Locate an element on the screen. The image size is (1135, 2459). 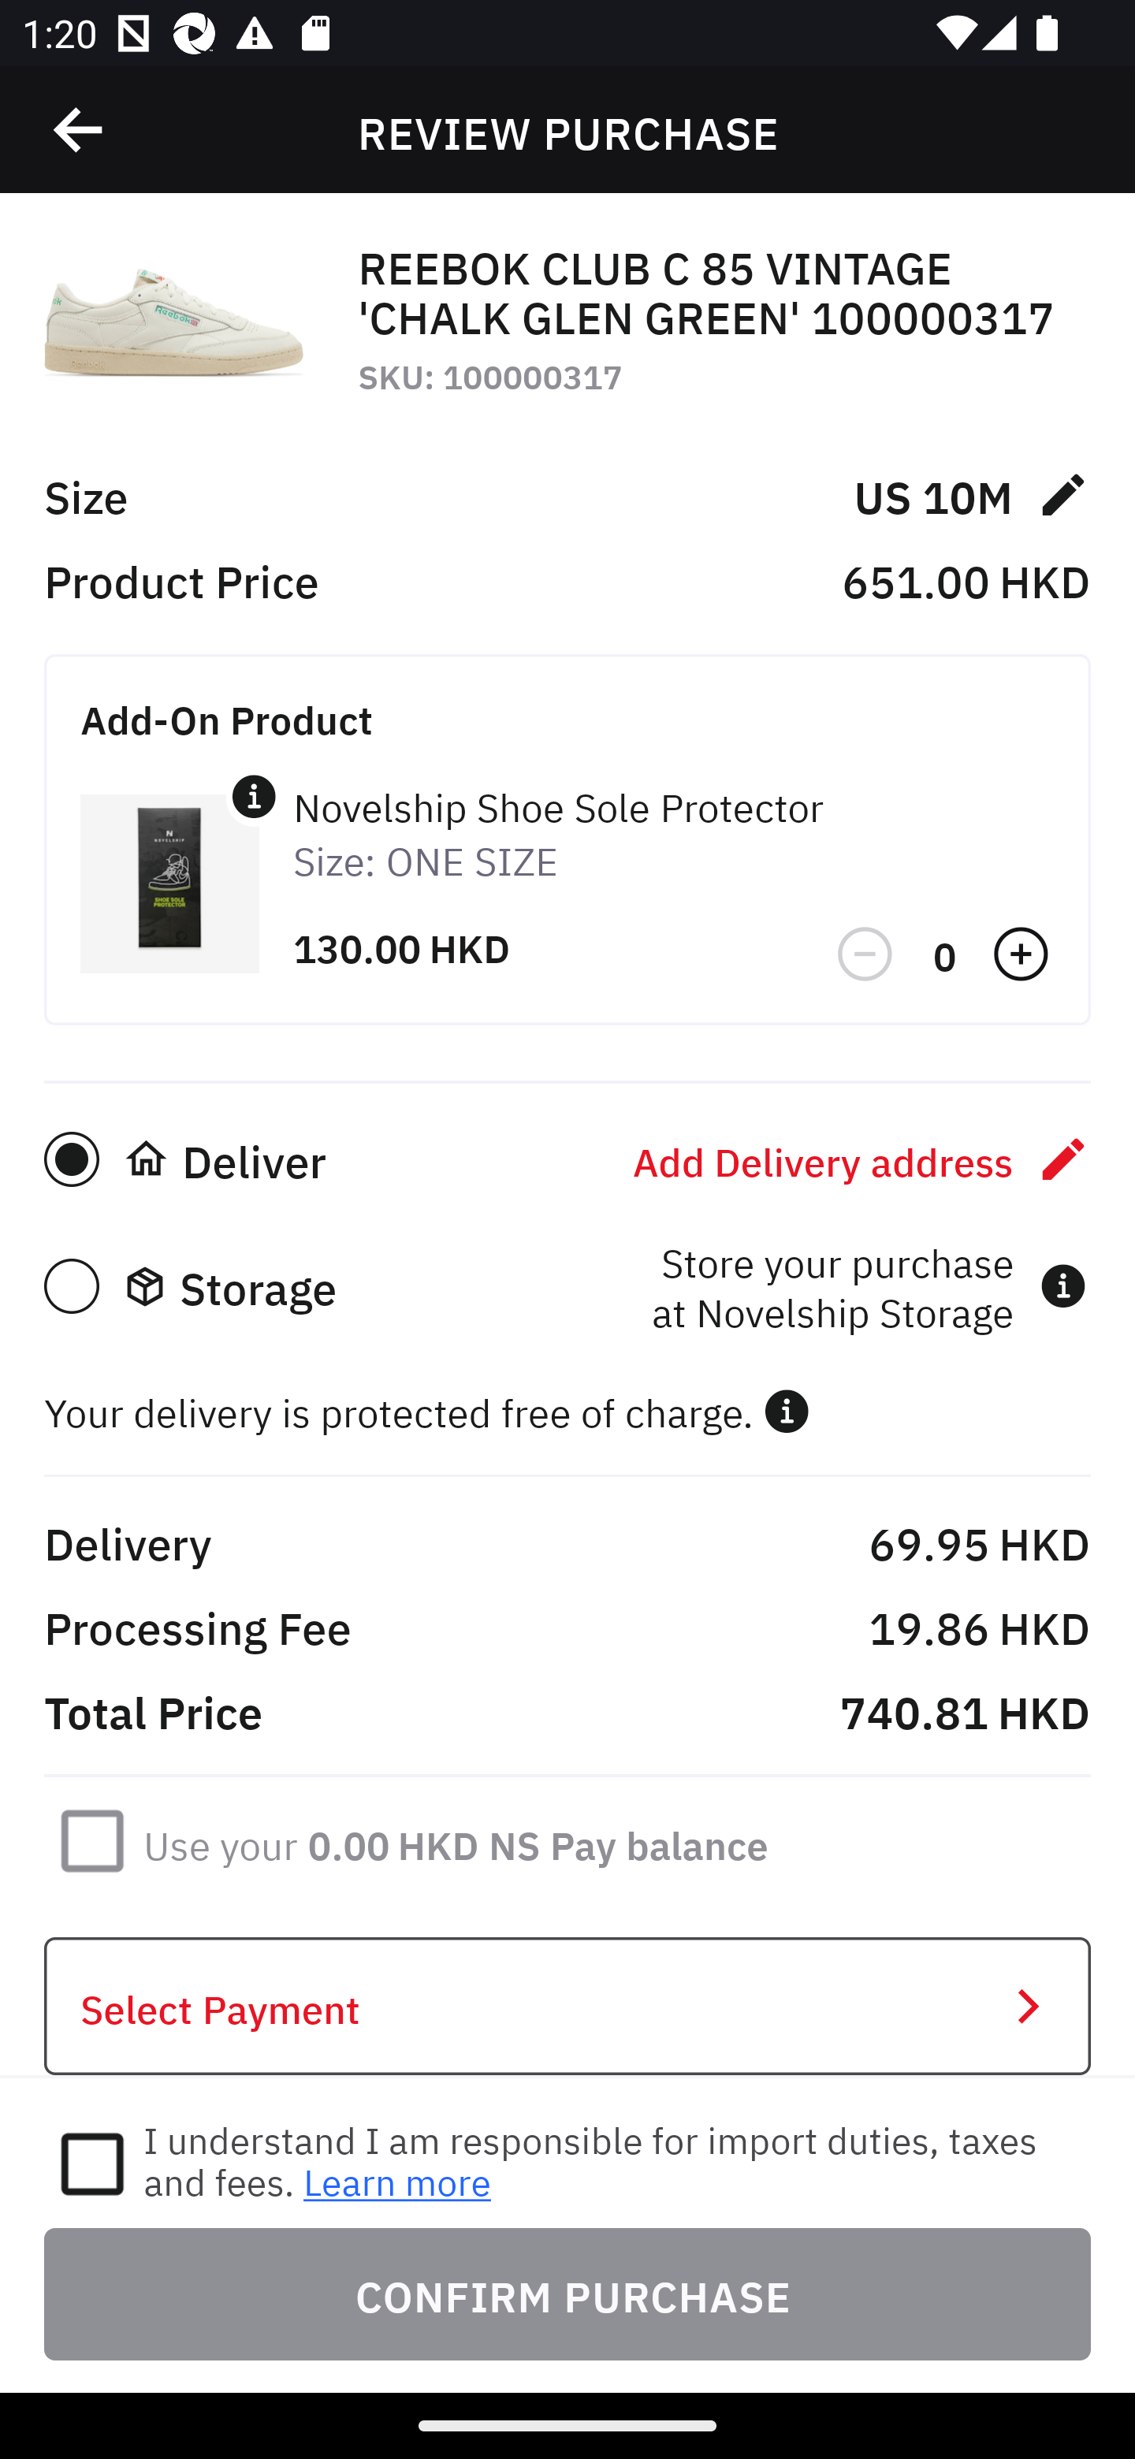
Select Payment  is located at coordinates (567, 2007).